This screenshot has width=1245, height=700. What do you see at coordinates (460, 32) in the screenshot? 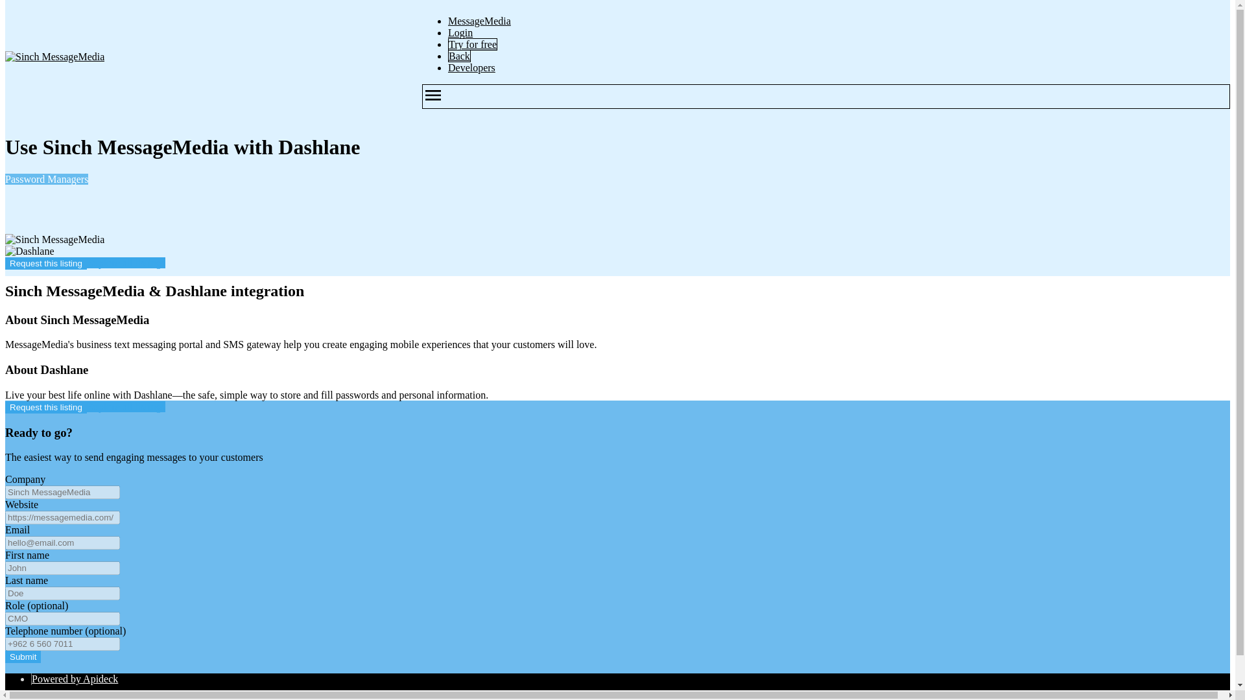
I see `Login` at bounding box center [460, 32].